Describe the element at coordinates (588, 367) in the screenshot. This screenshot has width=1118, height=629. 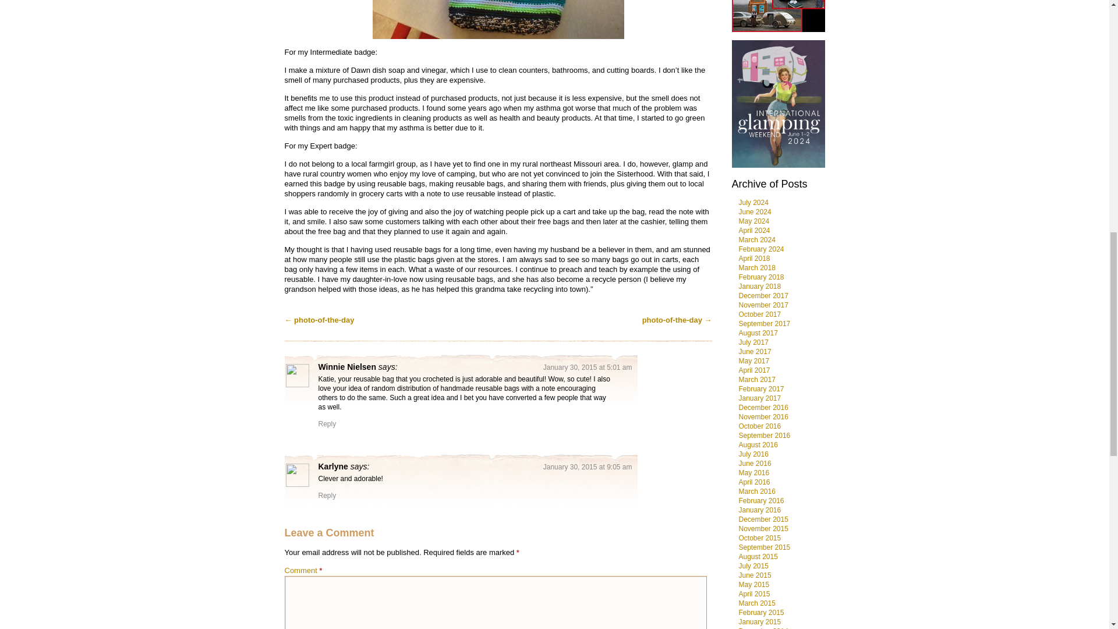
I see `January 30, 2015 at 5:01 am` at that location.